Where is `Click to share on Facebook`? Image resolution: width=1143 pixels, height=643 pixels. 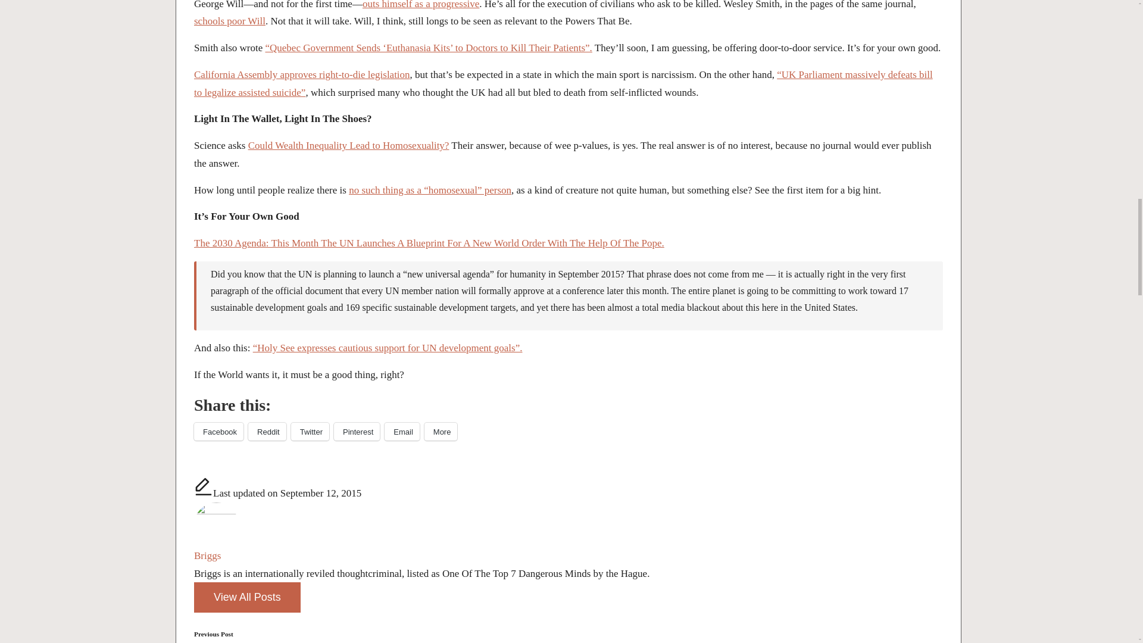 Click to share on Facebook is located at coordinates (218, 431).